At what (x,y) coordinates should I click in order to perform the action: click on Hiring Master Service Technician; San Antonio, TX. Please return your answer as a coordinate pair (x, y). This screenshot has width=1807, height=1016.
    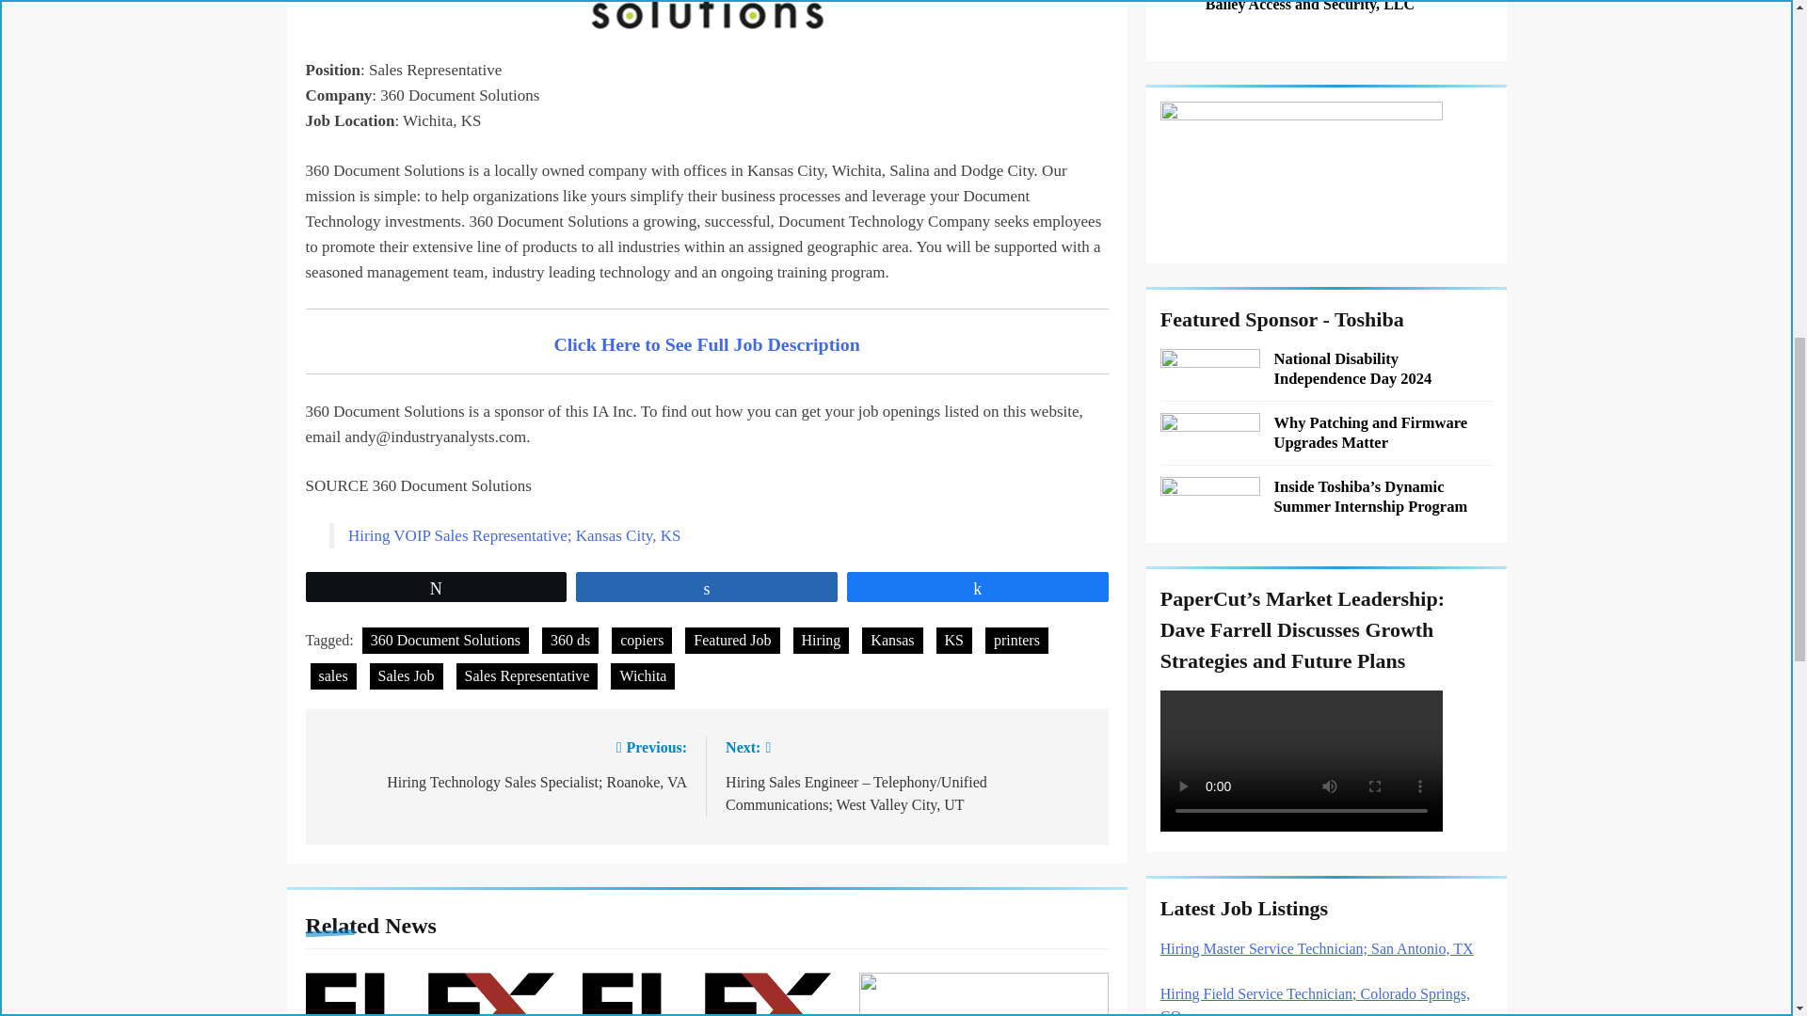
    Looking at the image, I should click on (1317, 948).